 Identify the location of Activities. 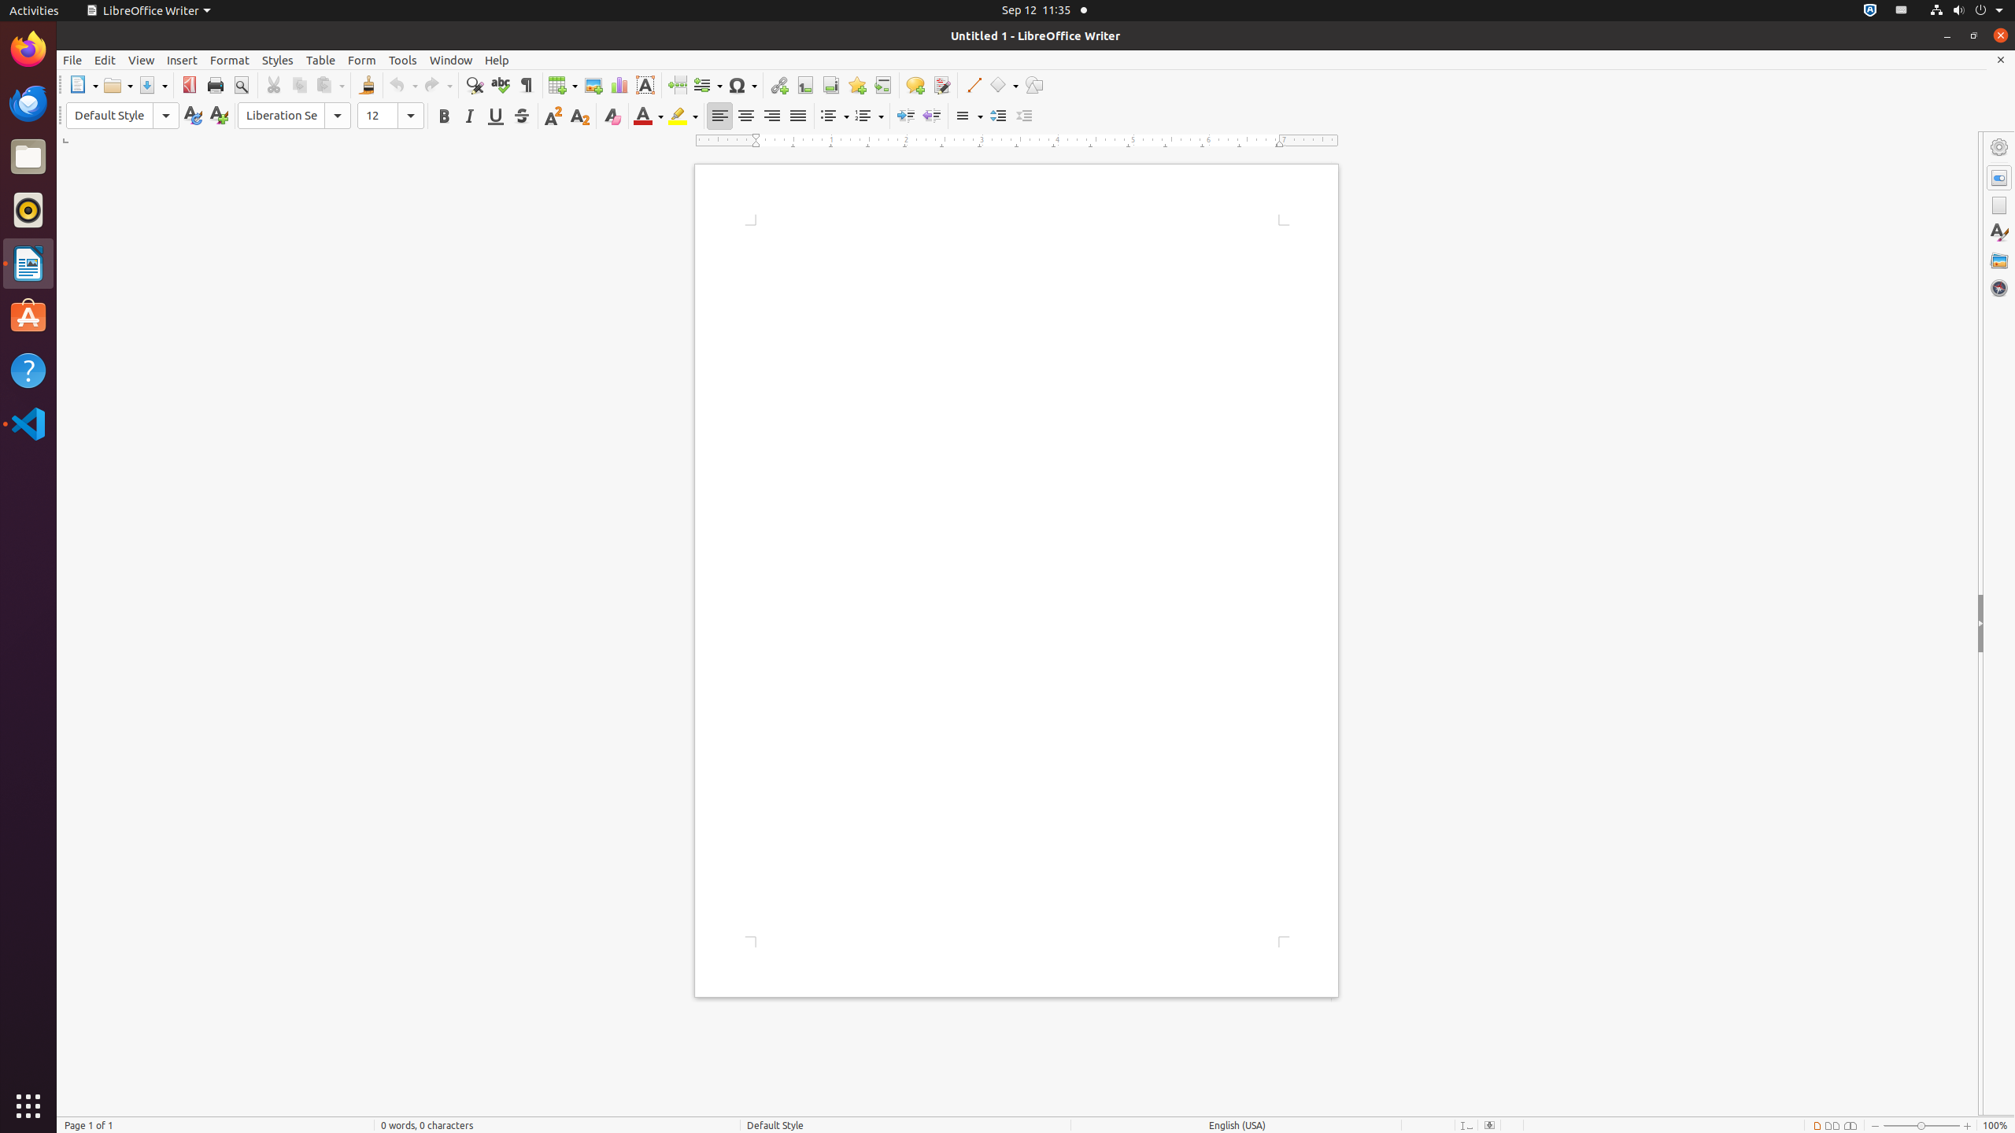
(35, 11).